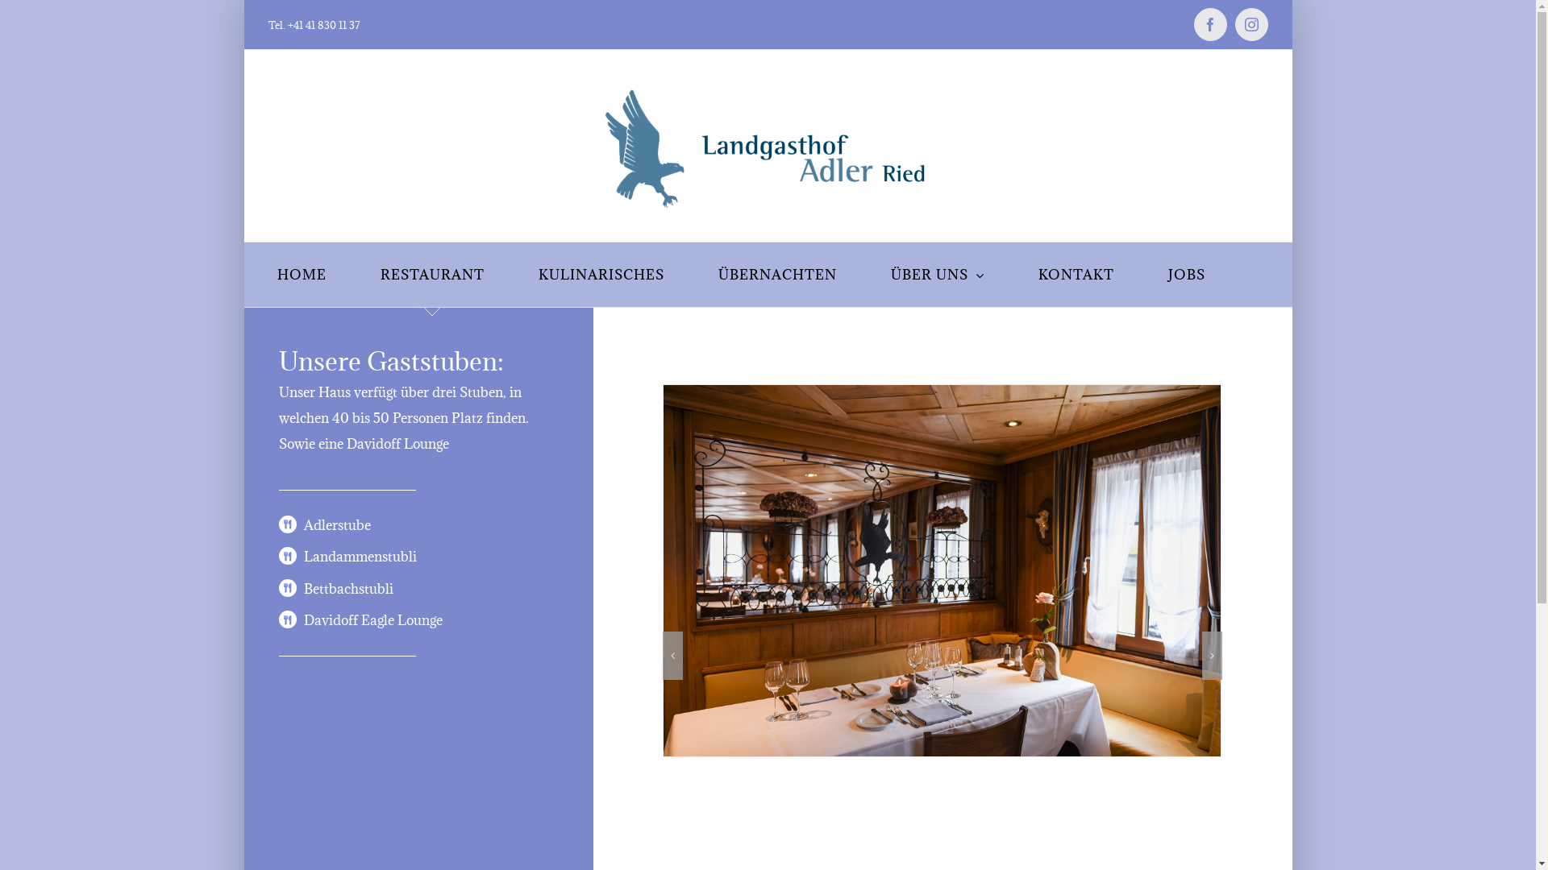  Describe the element at coordinates (337, 525) in the screenshot. I see `Adlerstube` at that location.